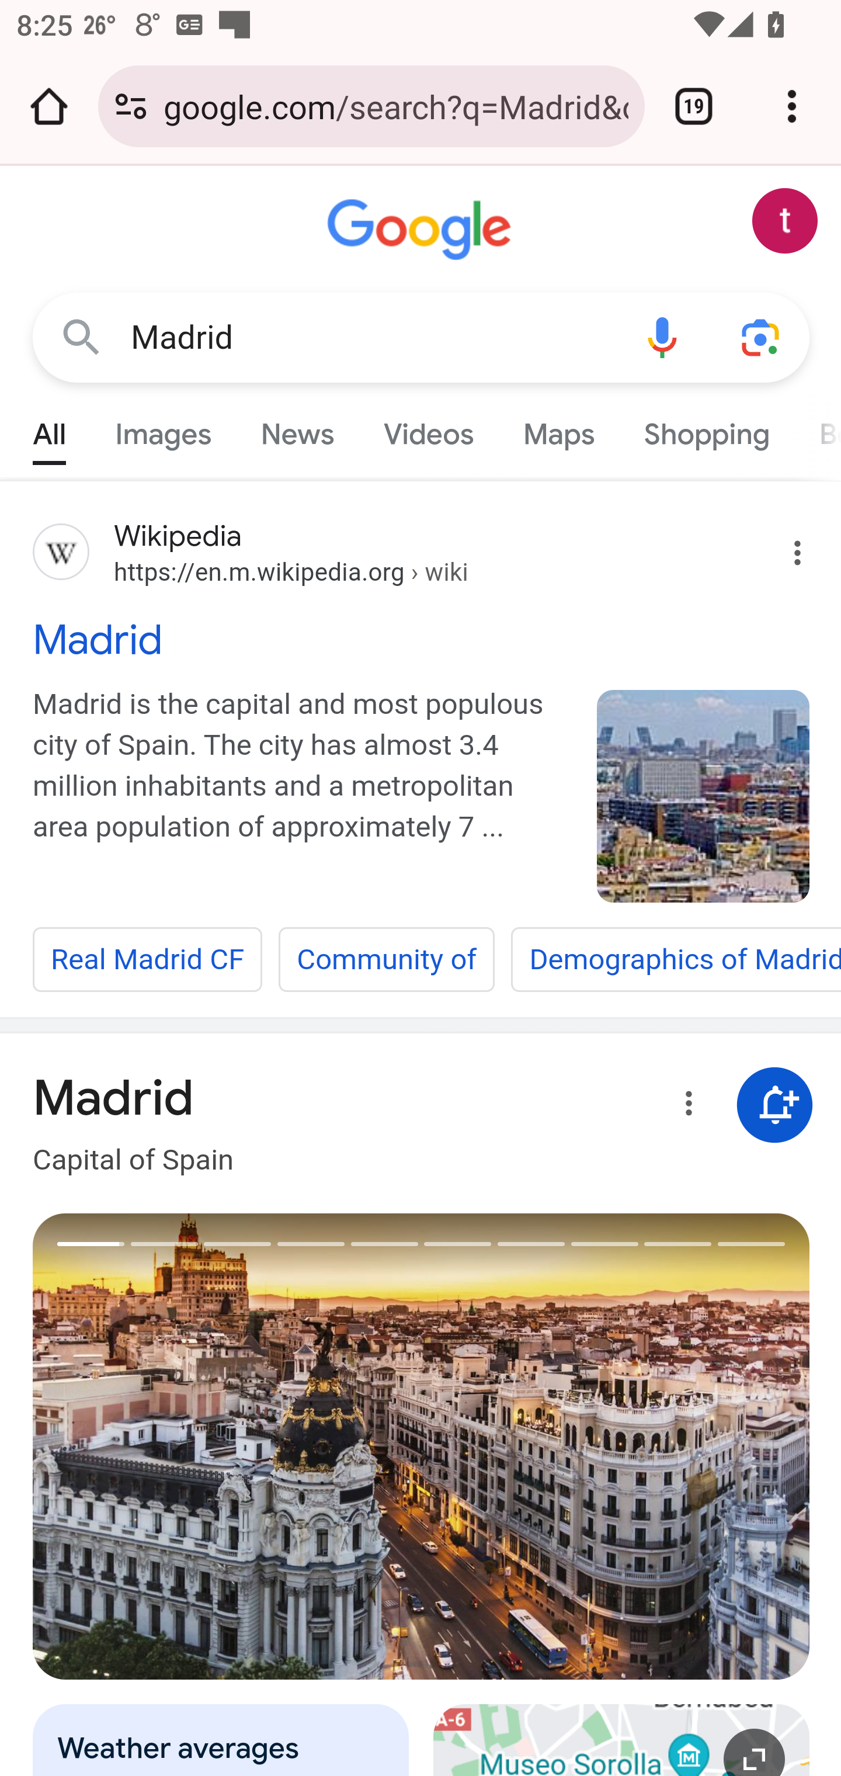  What do you see at coordinates (622, 1740) in the screenshot?
I see `Expand map` at bounding box center [622, 1740].